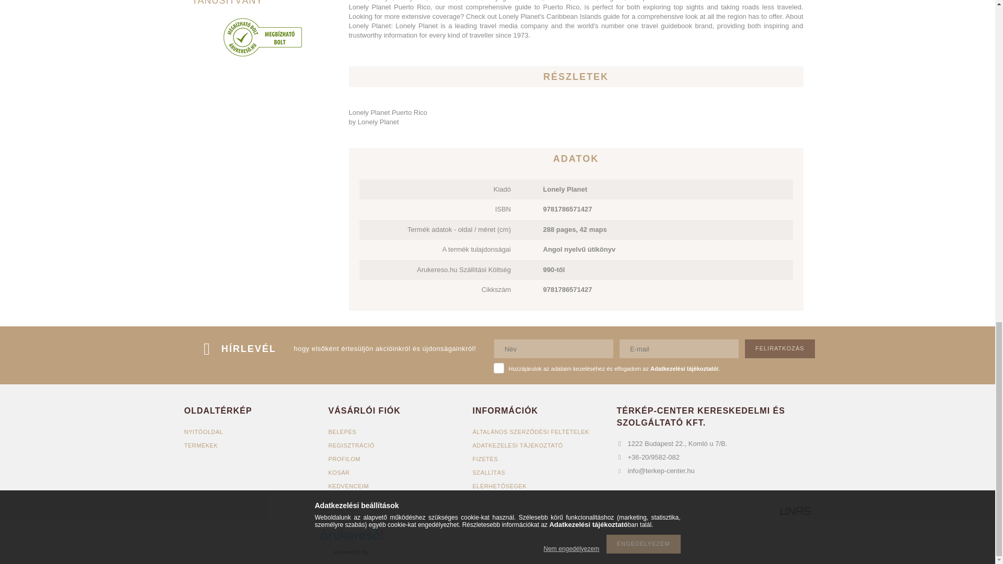 This screenshot has width=1003, height=564. I want to click on 1, so click(498, 368).